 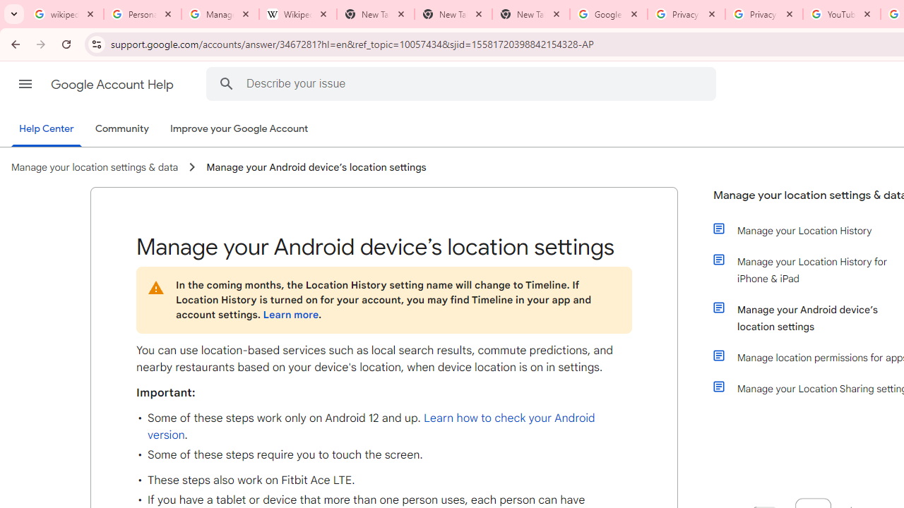 I want to click on Wikipedia:Edit requests - Wikipedia, so click(x=298, y=14).